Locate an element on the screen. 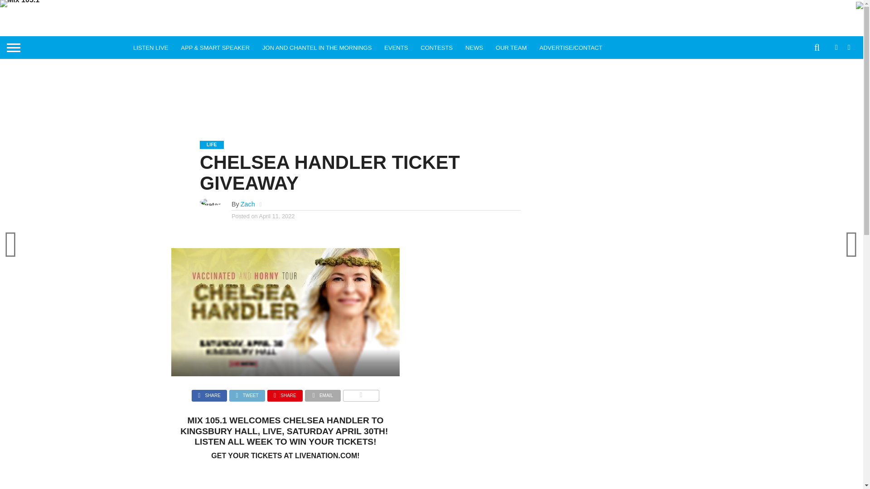 Image resolution: width=870 pixels, height=489 pixels. Posts by Zach is located at coordinates (247, 204).